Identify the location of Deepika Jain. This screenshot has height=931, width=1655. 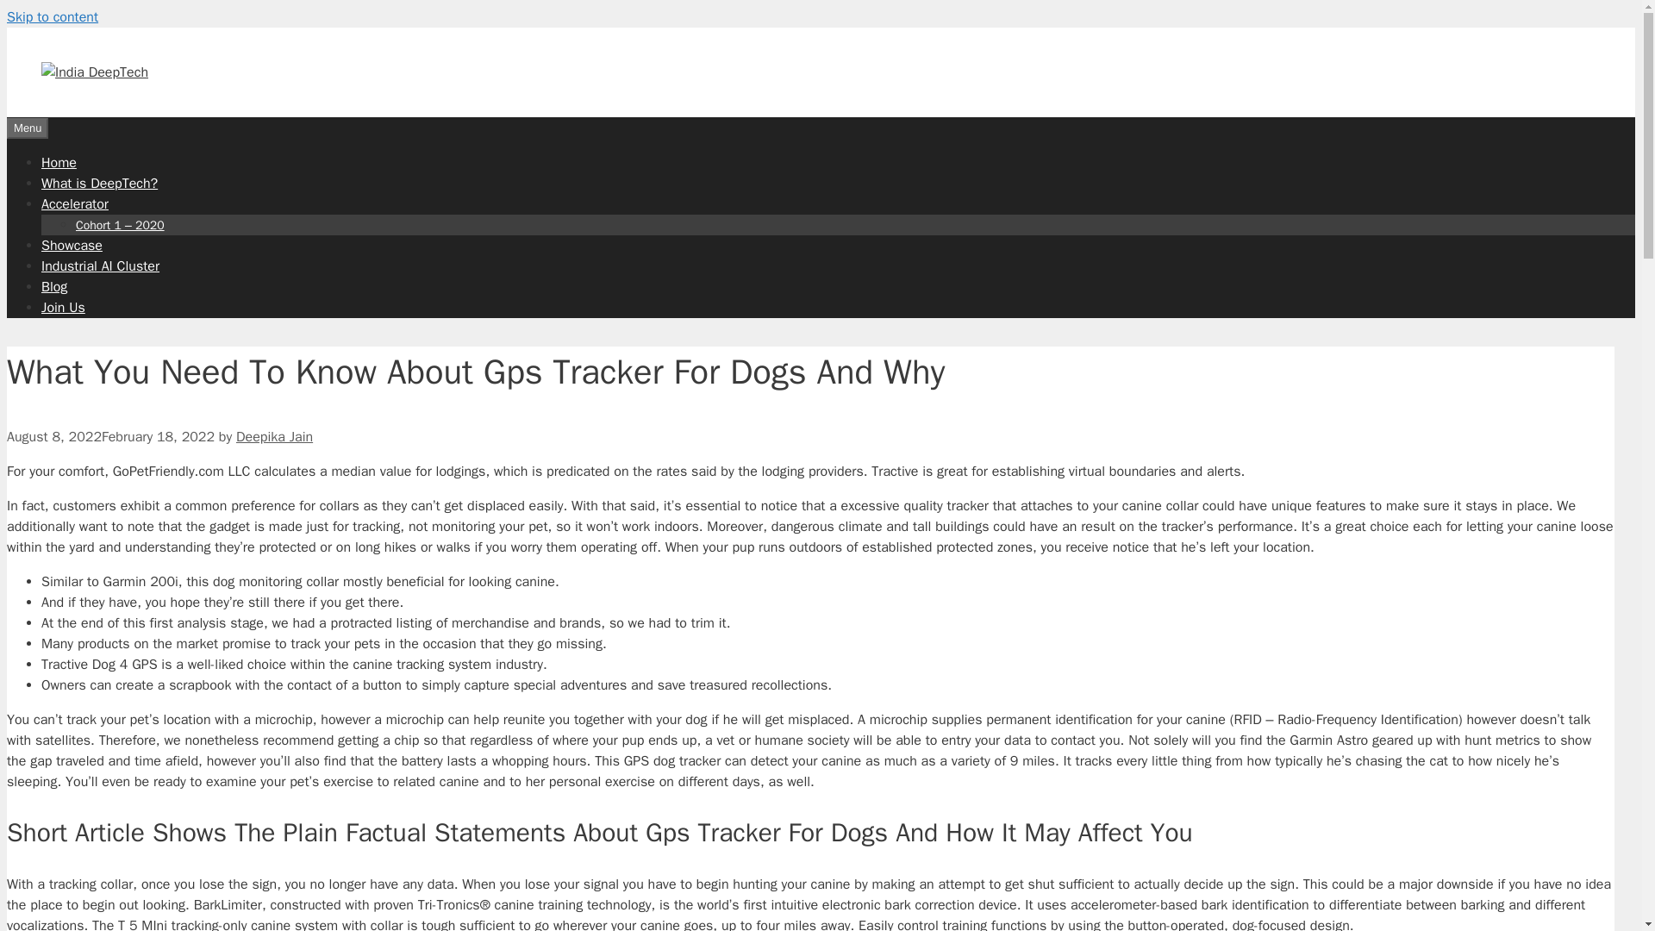
(274, 436).